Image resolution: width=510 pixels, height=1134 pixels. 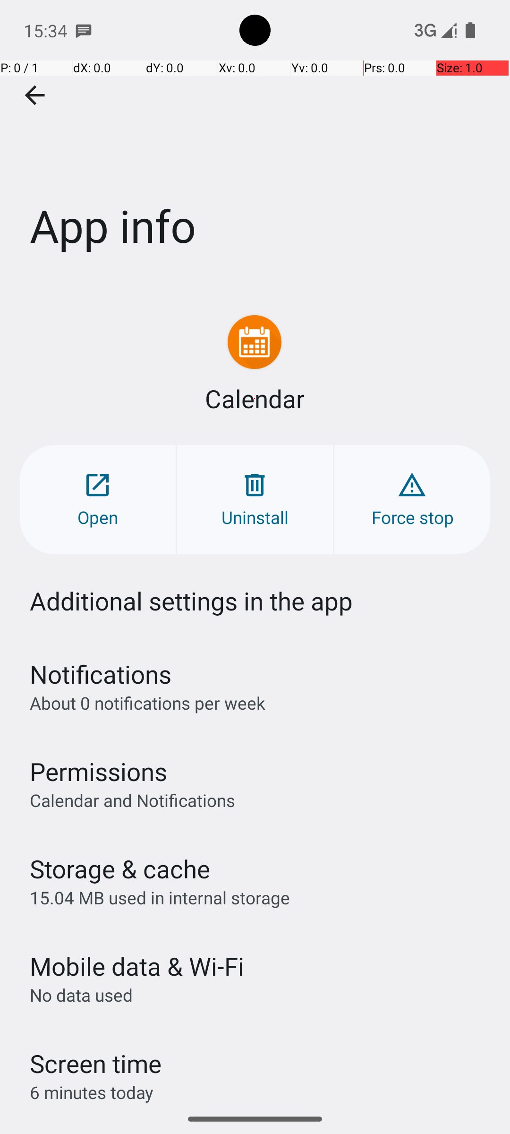 I want to click on Uninstall, so click(x=255, y=500).